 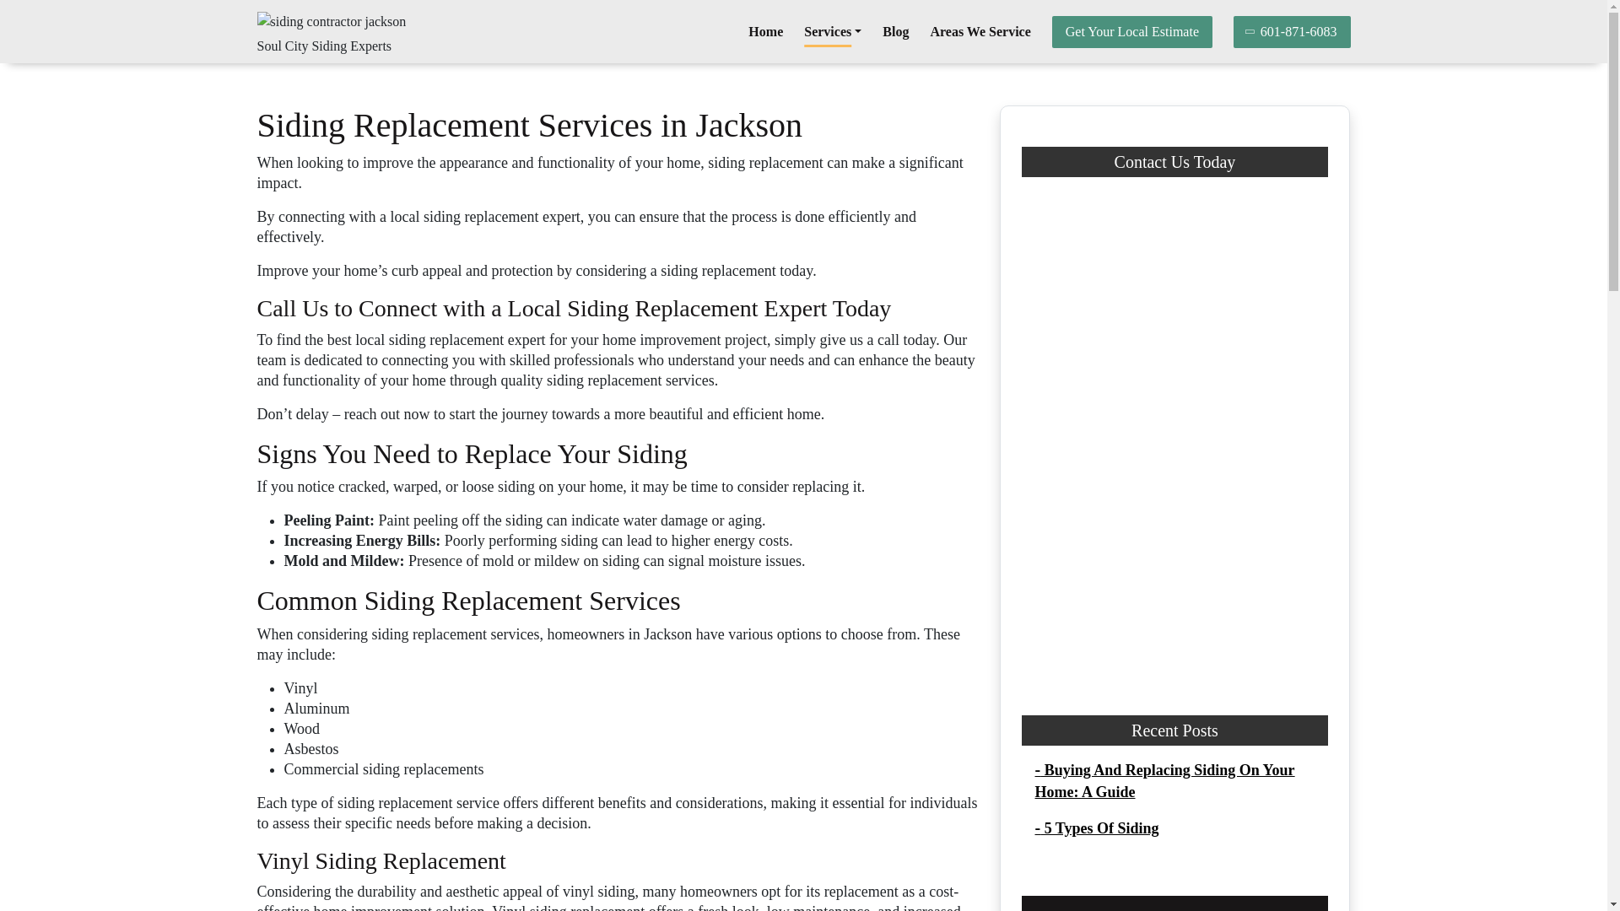 What do you see at coordinates (1131, 32) in the screenshot?
I see `Get Your Local Estimate` at bounding box center [1131, 32].